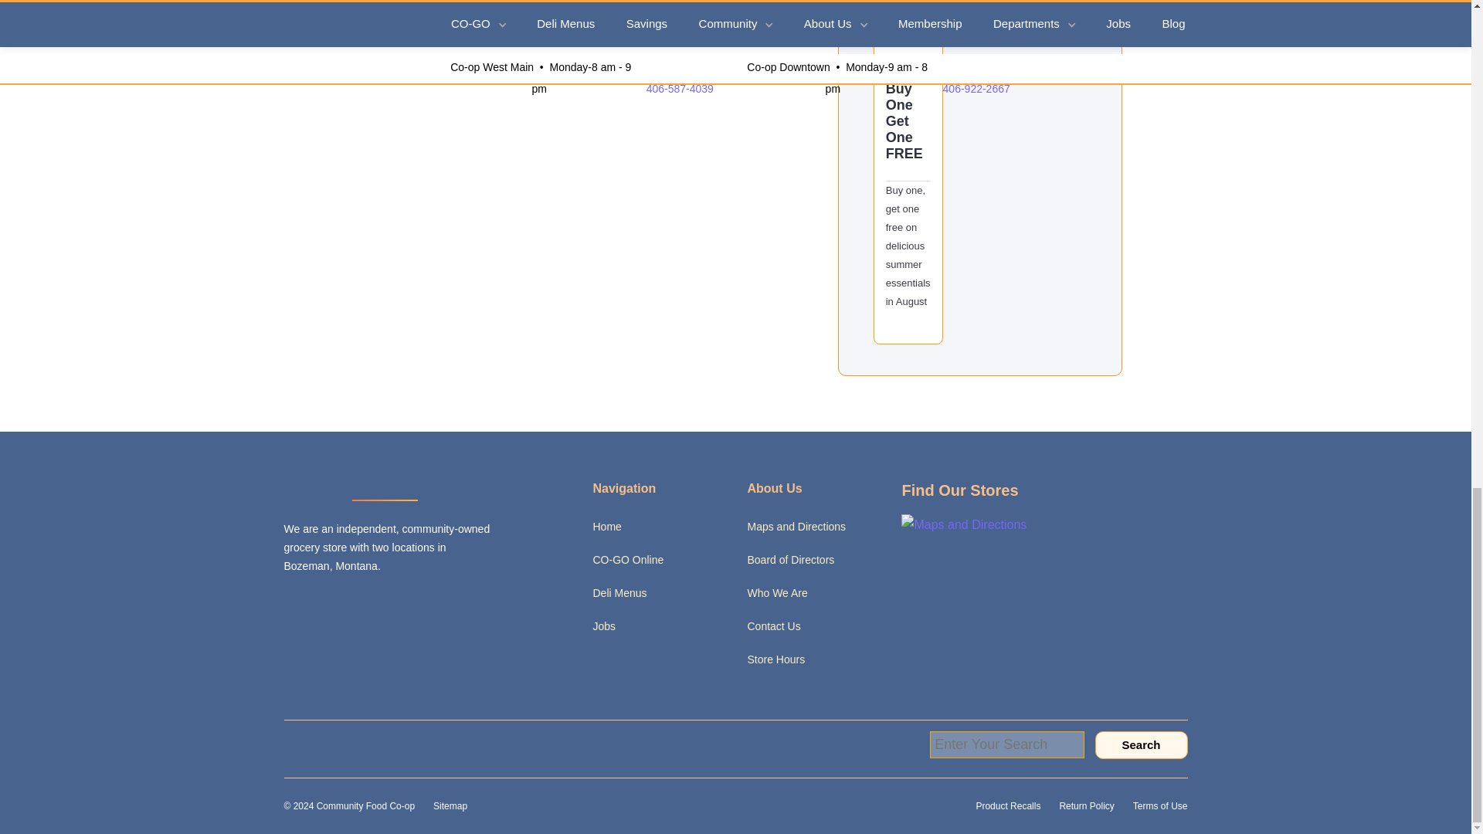 This screenshot has width=1483, height=834. Describe the element at coordinates (329, 599) in the screenshot. I see `Co-op Facebook Page` at that location.